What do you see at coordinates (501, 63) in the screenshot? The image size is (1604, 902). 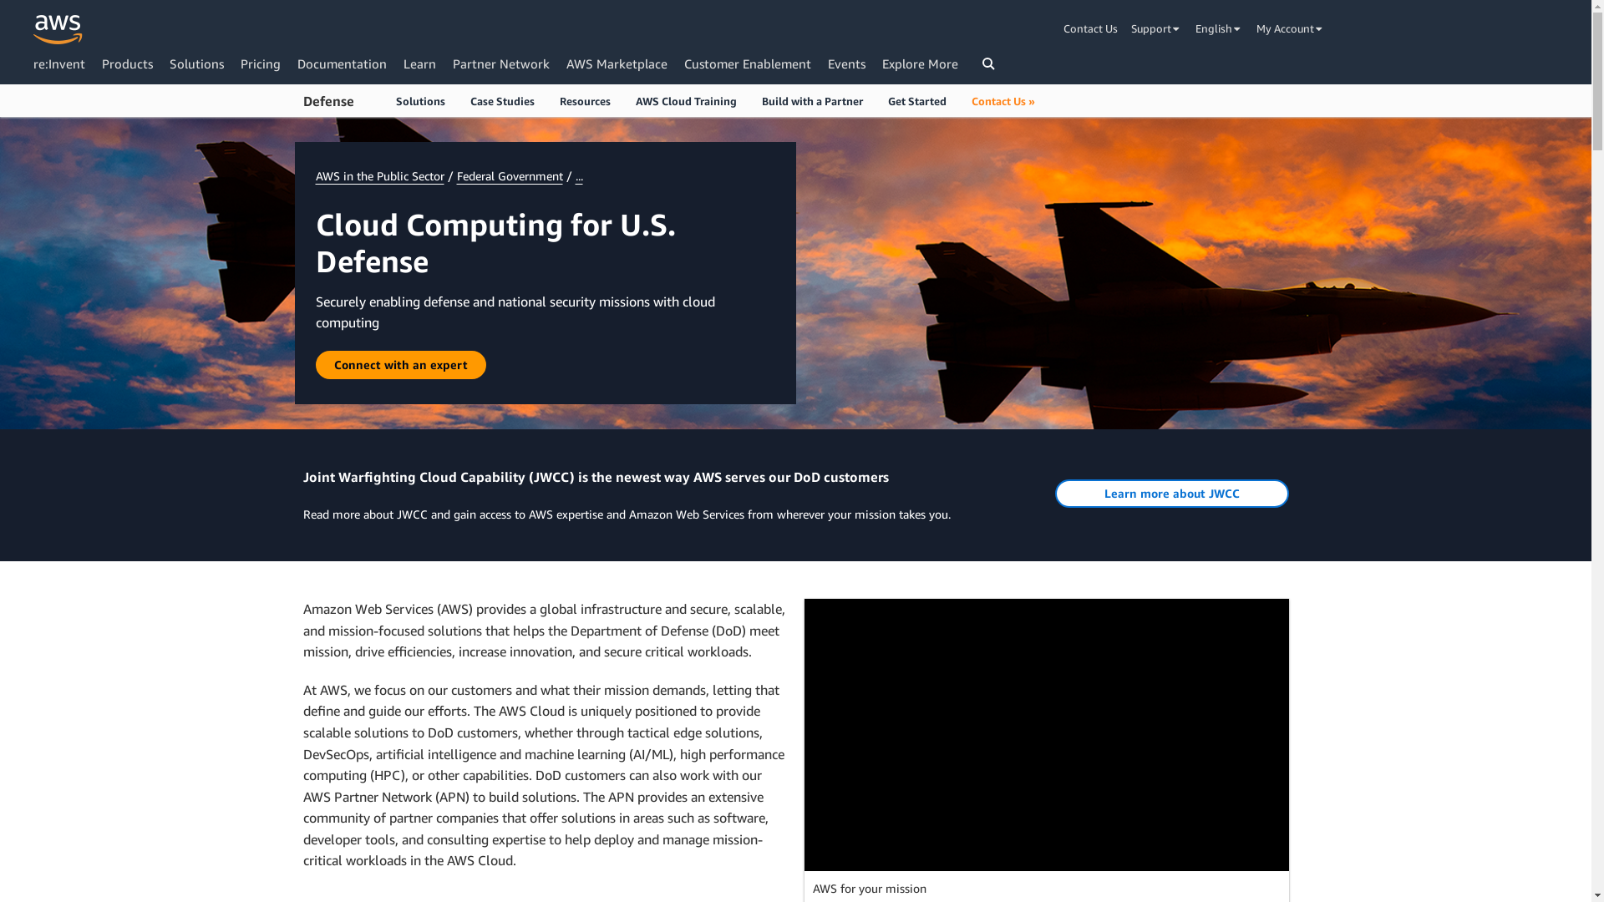 I see `Partner Network` at bounding box center [501, 63].